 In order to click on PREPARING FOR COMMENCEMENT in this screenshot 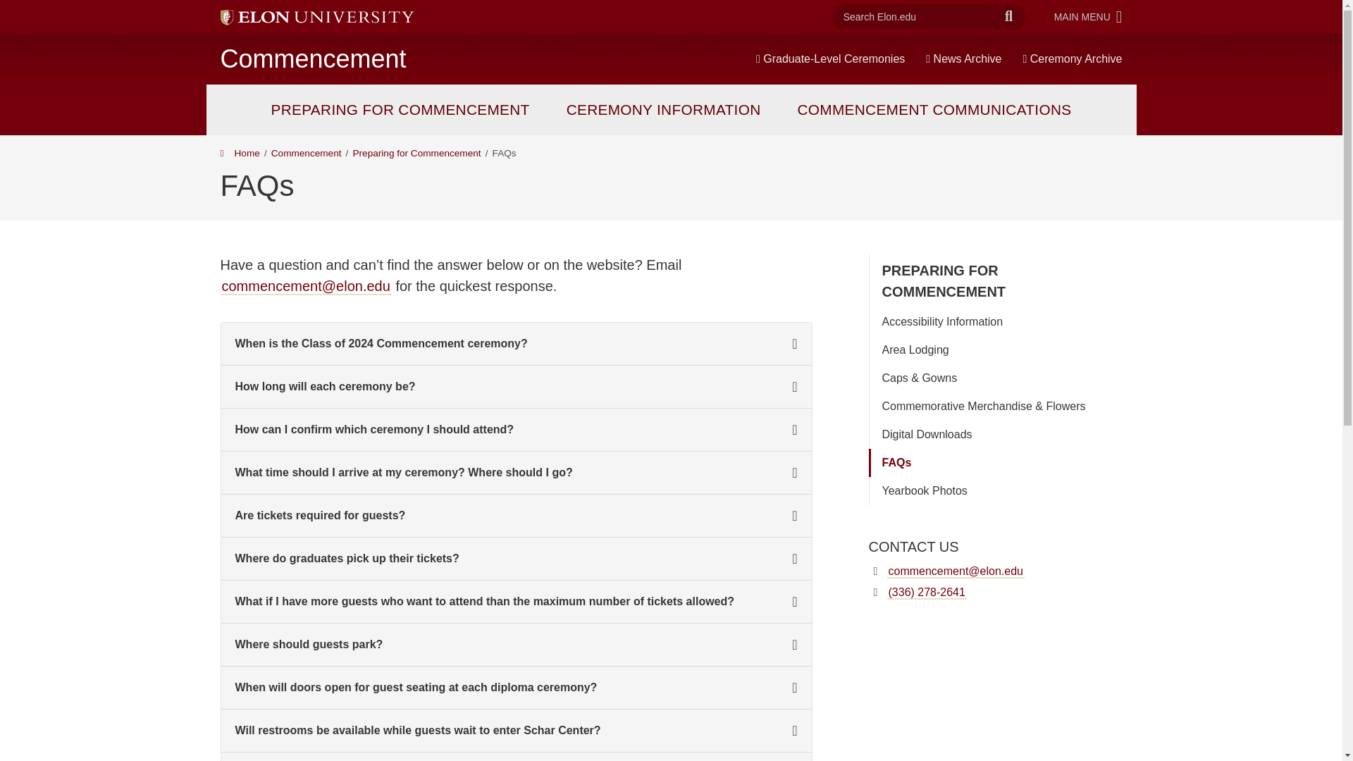, I will do `click(964, 58)`.